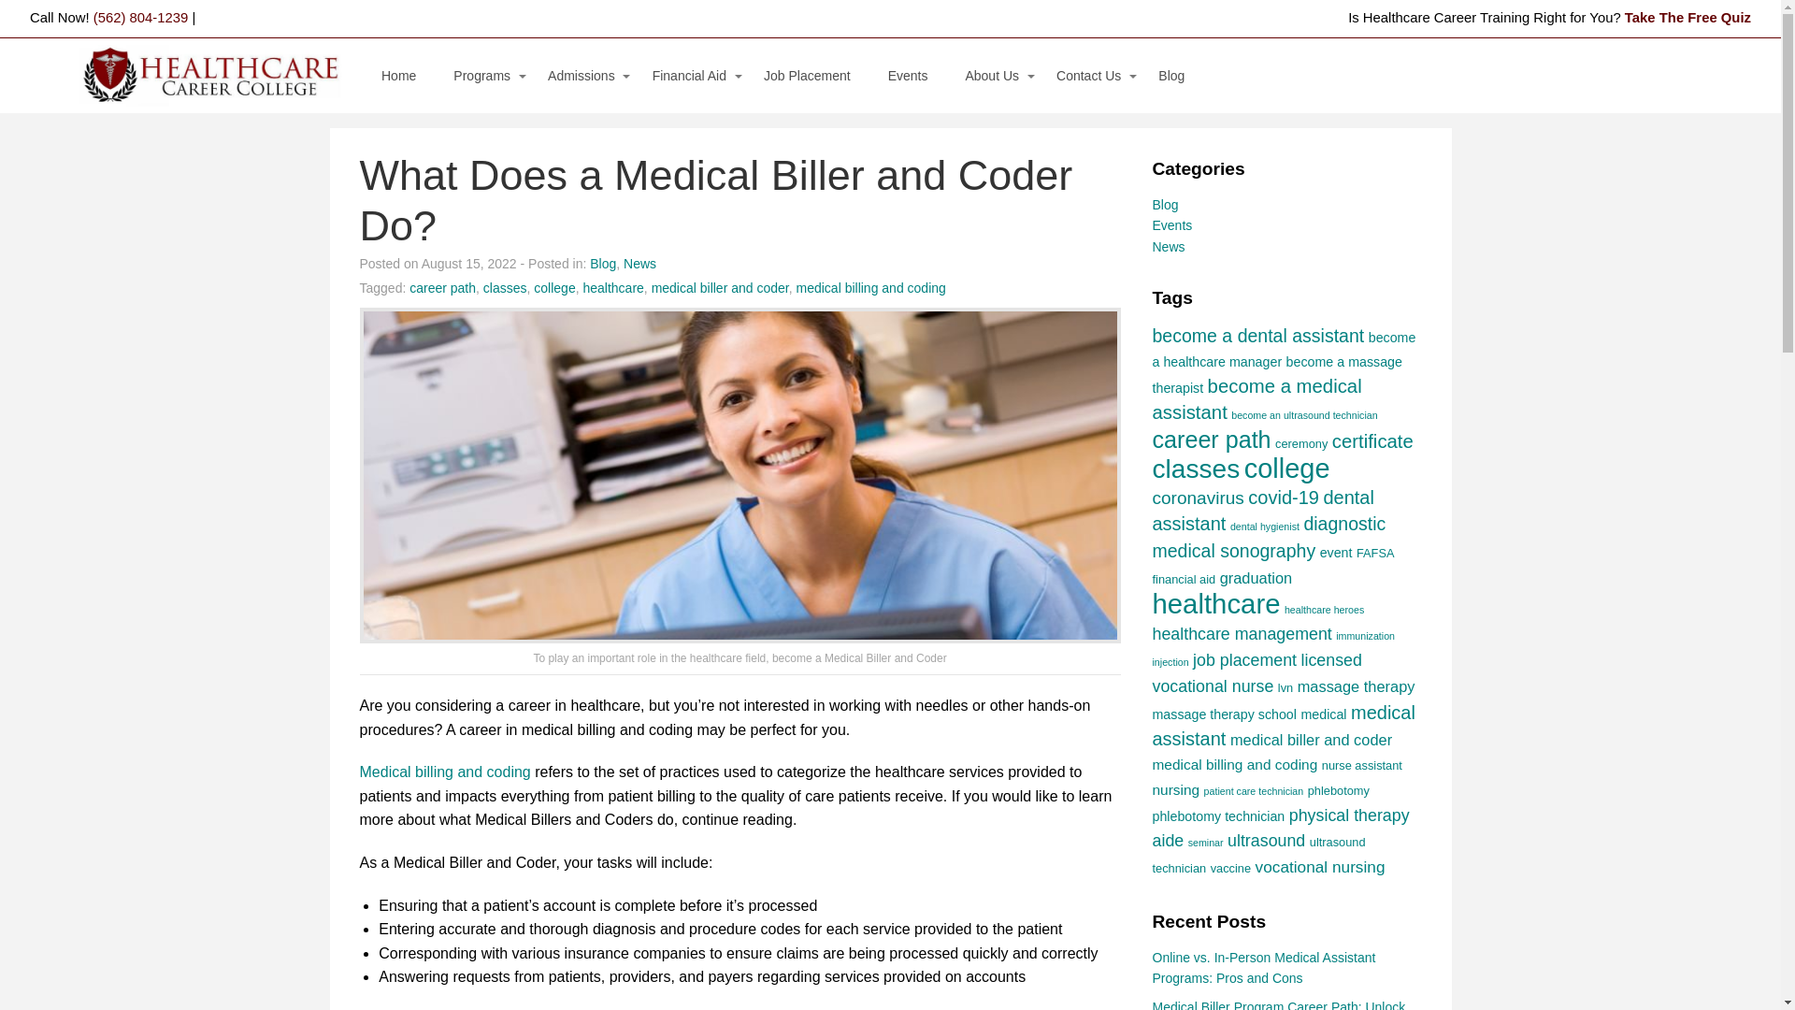 The width and height of the screenshot is (1795, 1010). Describe the element at coordinates (1075, 206) in the screenshot. I see `Apply Online` at that location.